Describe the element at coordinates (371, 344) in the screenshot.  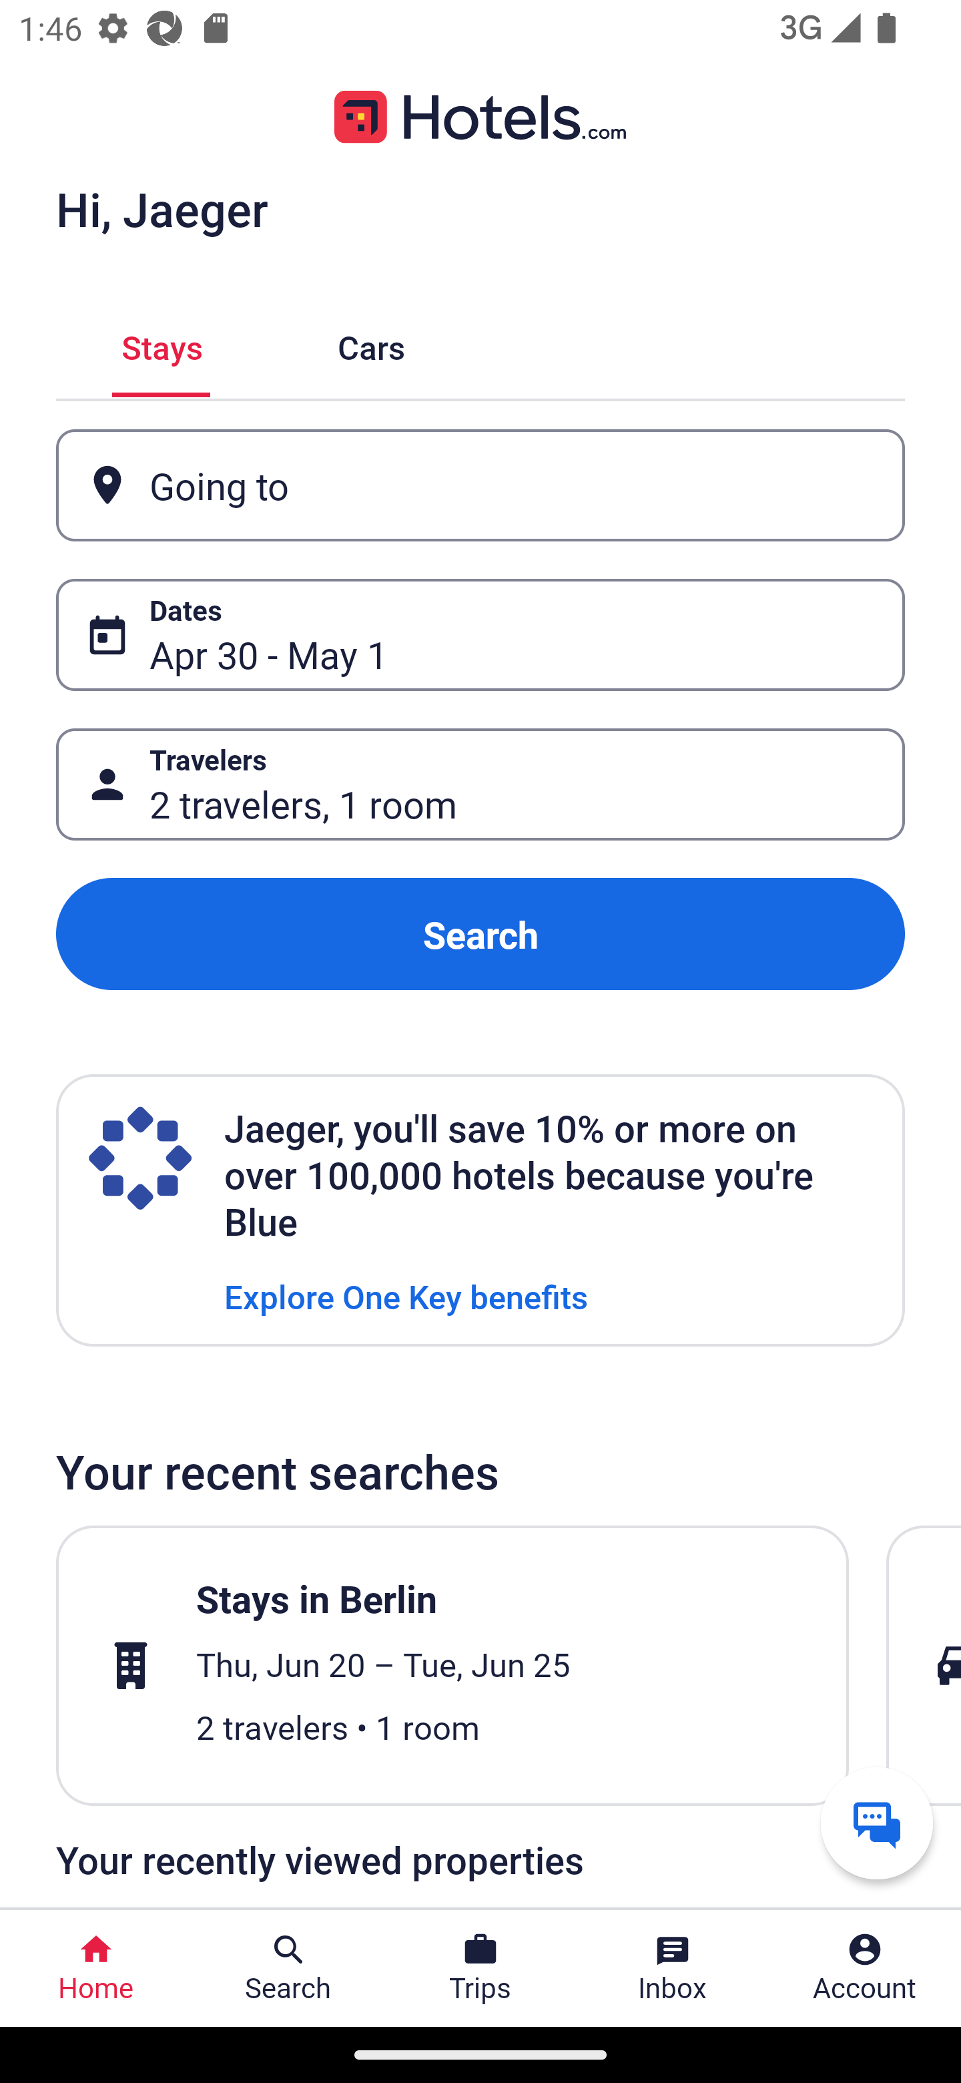
I see `Cars` at that location.